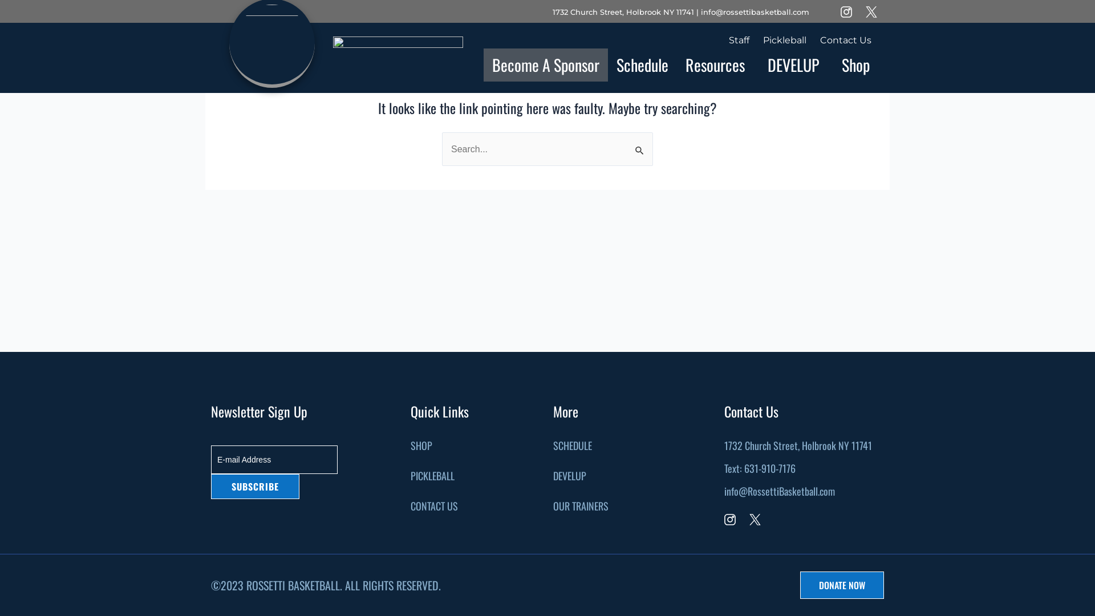 The width and height of the screenshot is (1095, 616). Describe the element at coordinates (570, 476) in the screenshot. I see `DEVELUP` at that location.